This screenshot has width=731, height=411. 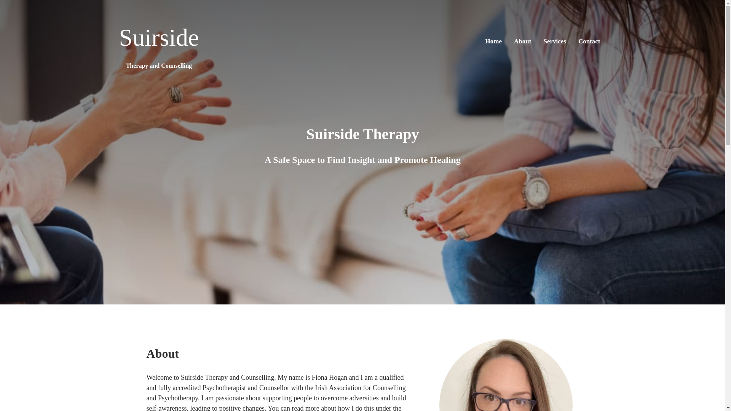 I want to click on Home, so click(x=158, y=41).